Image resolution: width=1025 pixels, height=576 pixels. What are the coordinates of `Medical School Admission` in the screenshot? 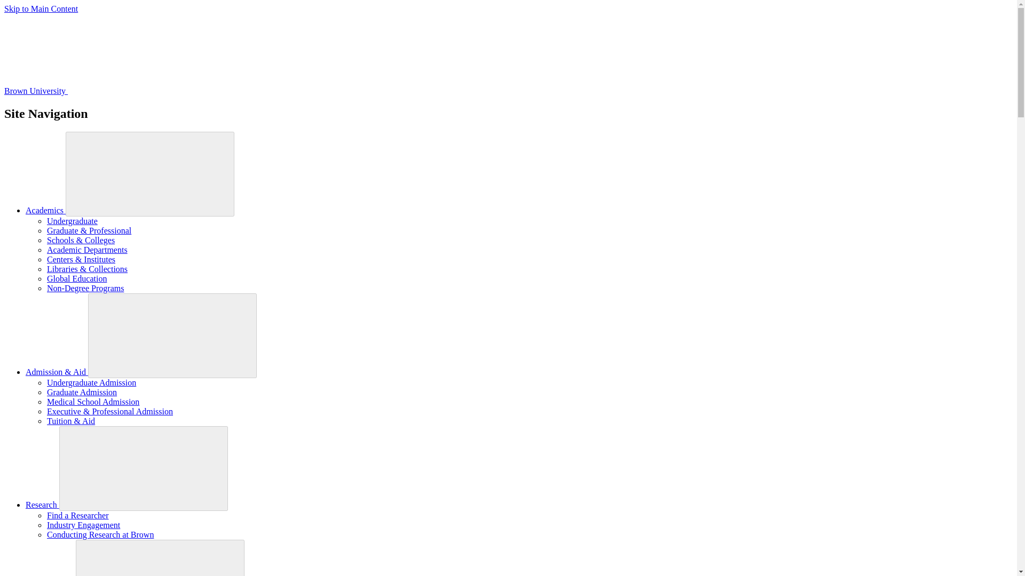 It's located at (93, 402).